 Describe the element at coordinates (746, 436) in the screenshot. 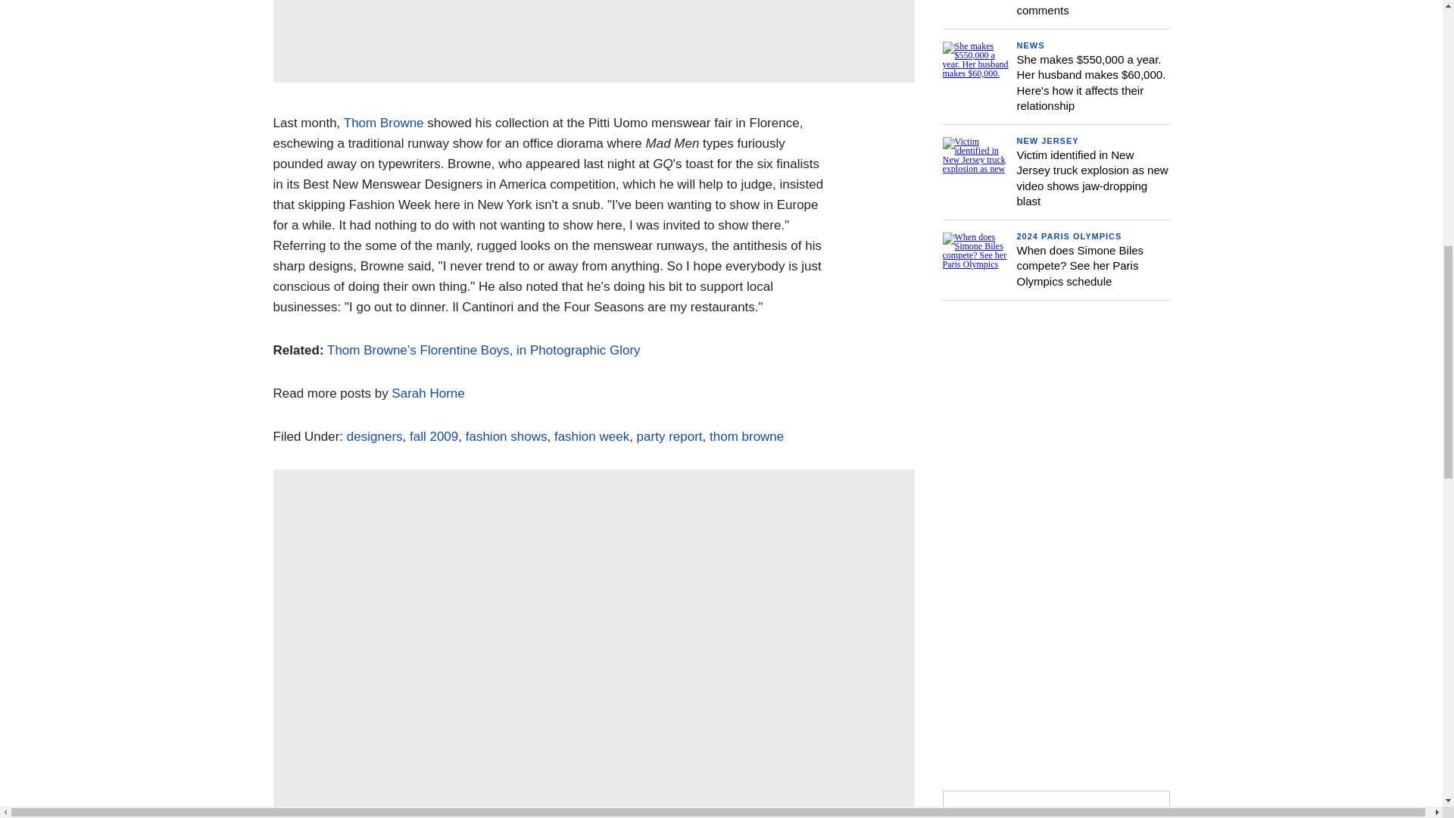

I see `thom browne` at that location.